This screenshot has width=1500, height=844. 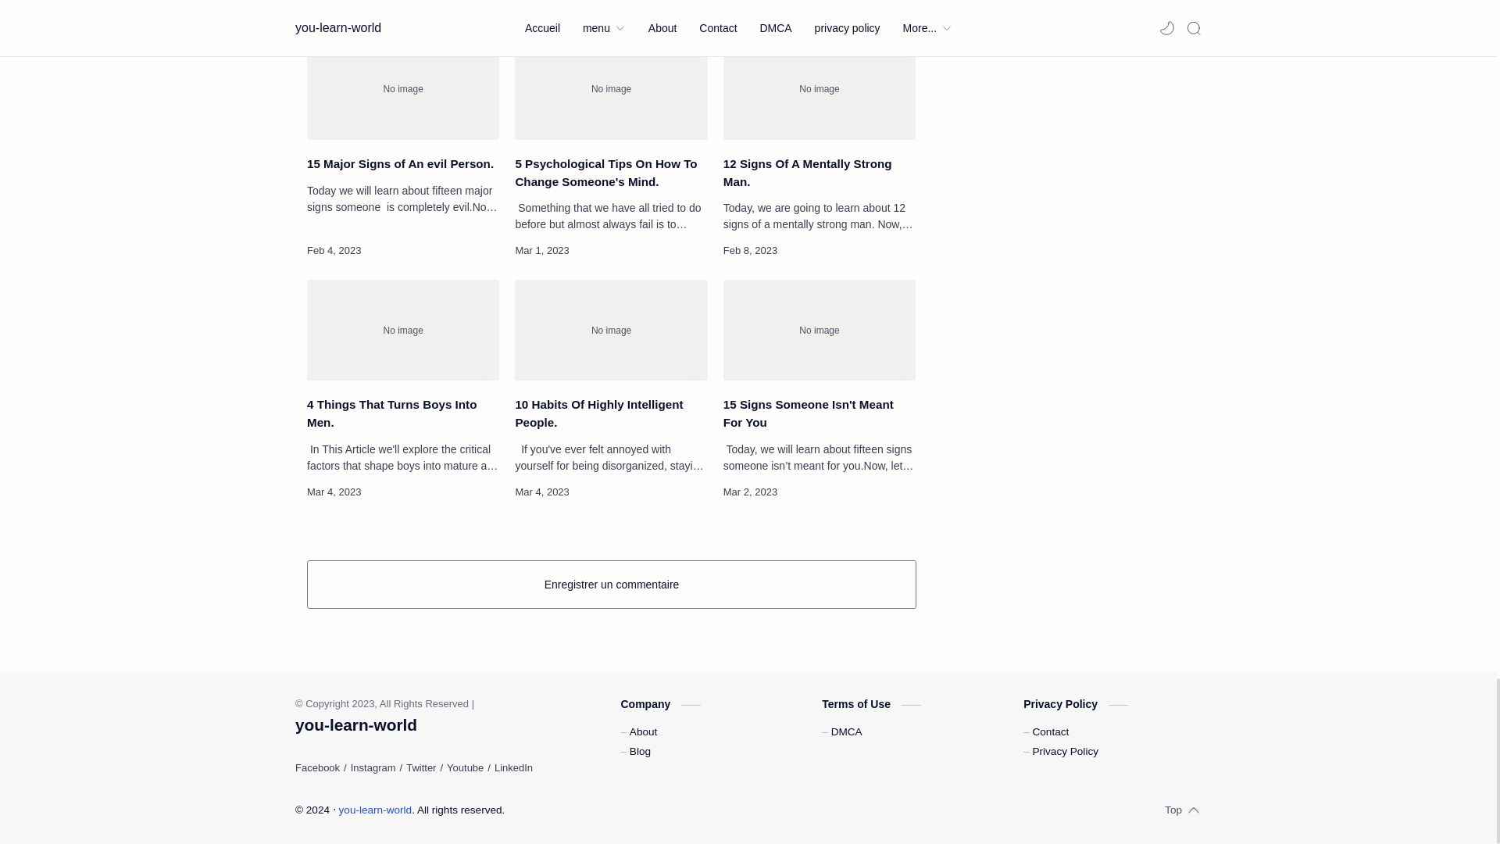 I want to click on 15 Major Signs of An evil Person., so click(x=403, y=89).